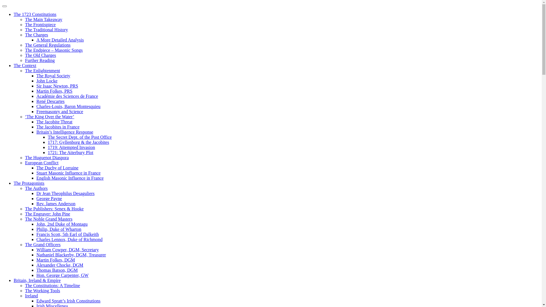 The height and width of the screenshot is (307, 546). I want to click on Alexander Chocke, DGM, so click(60, 265).